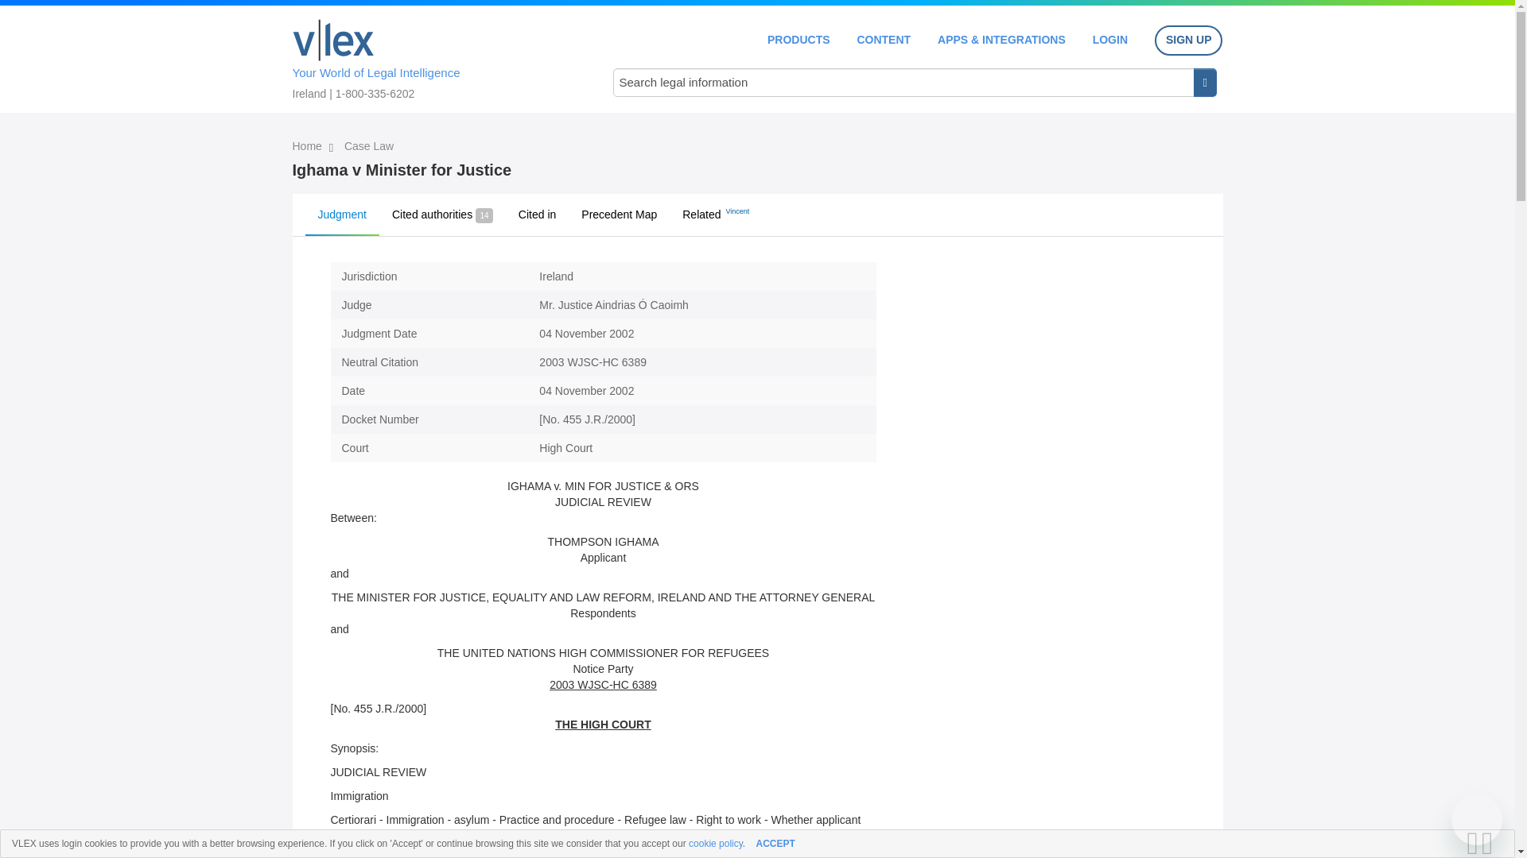 This screenshot has width=1527, height=858. What do you see at coordinates (1110, 40) in the screenshot?
I see `LOGIN` at bounding box center [1110, 40].